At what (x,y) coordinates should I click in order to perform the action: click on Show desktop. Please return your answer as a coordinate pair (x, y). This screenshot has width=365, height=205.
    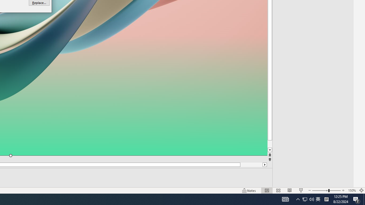
    Looking at the image, I should click on (267, 190).